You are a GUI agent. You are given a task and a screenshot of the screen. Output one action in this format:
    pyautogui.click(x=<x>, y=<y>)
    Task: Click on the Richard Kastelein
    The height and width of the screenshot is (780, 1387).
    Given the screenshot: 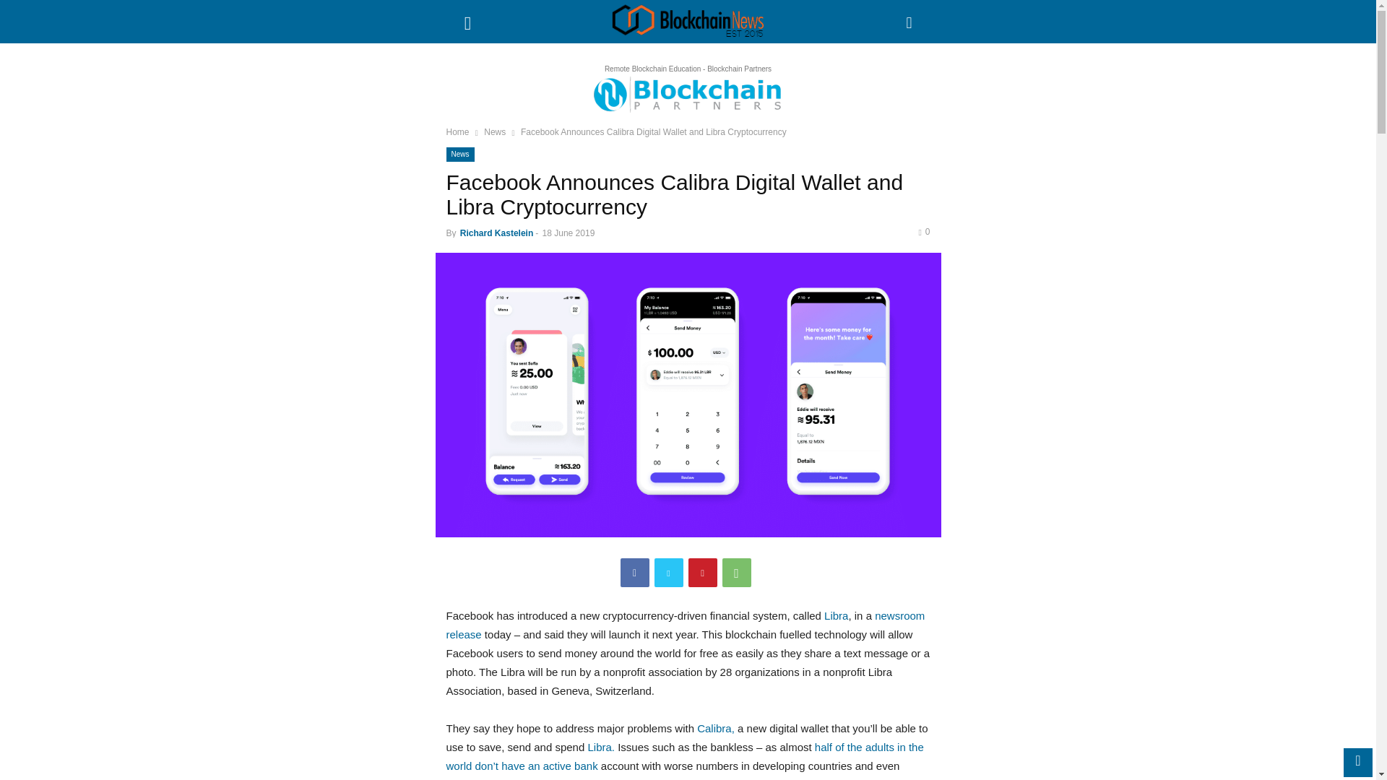 What is the action you would take?
    pyautogui.click(x=496, y=233)
    